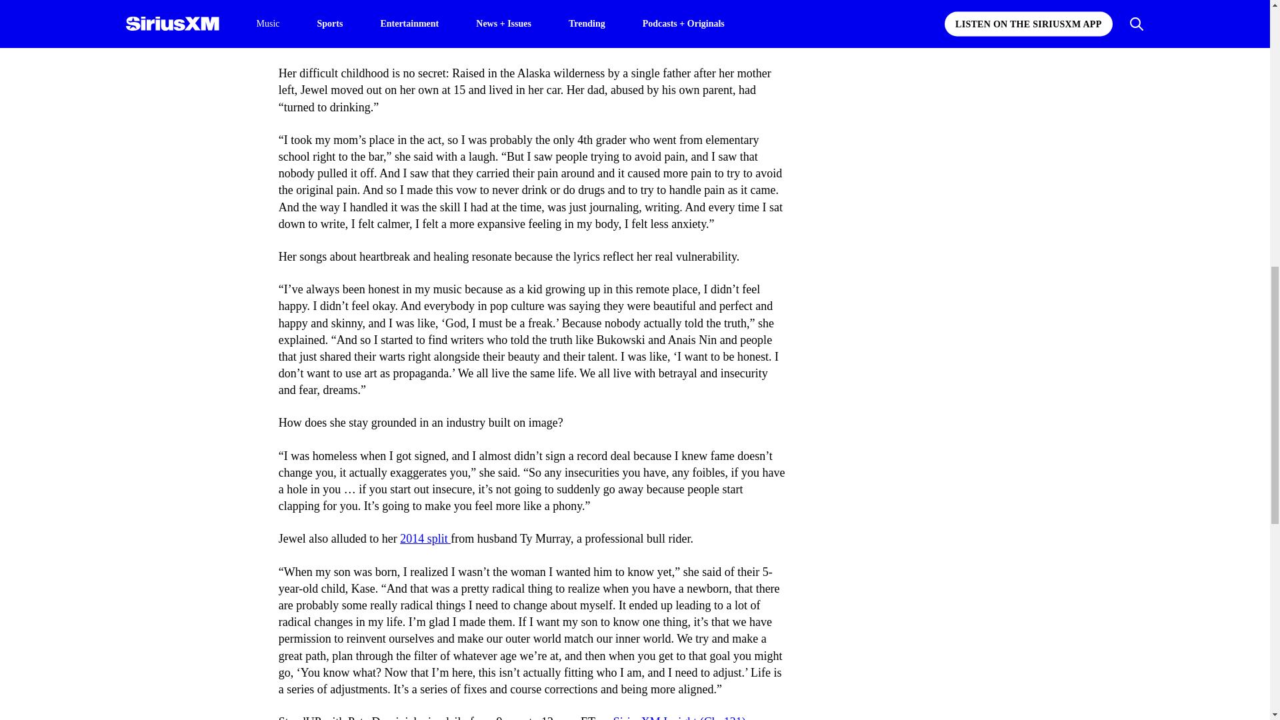  I want to click on Pete Dominick, so click(383, 24).